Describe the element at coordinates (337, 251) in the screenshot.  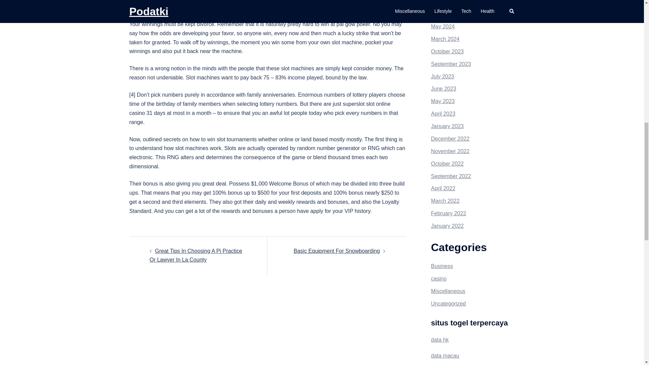
I see `Basic Equipment For Snowboarding` at that location.